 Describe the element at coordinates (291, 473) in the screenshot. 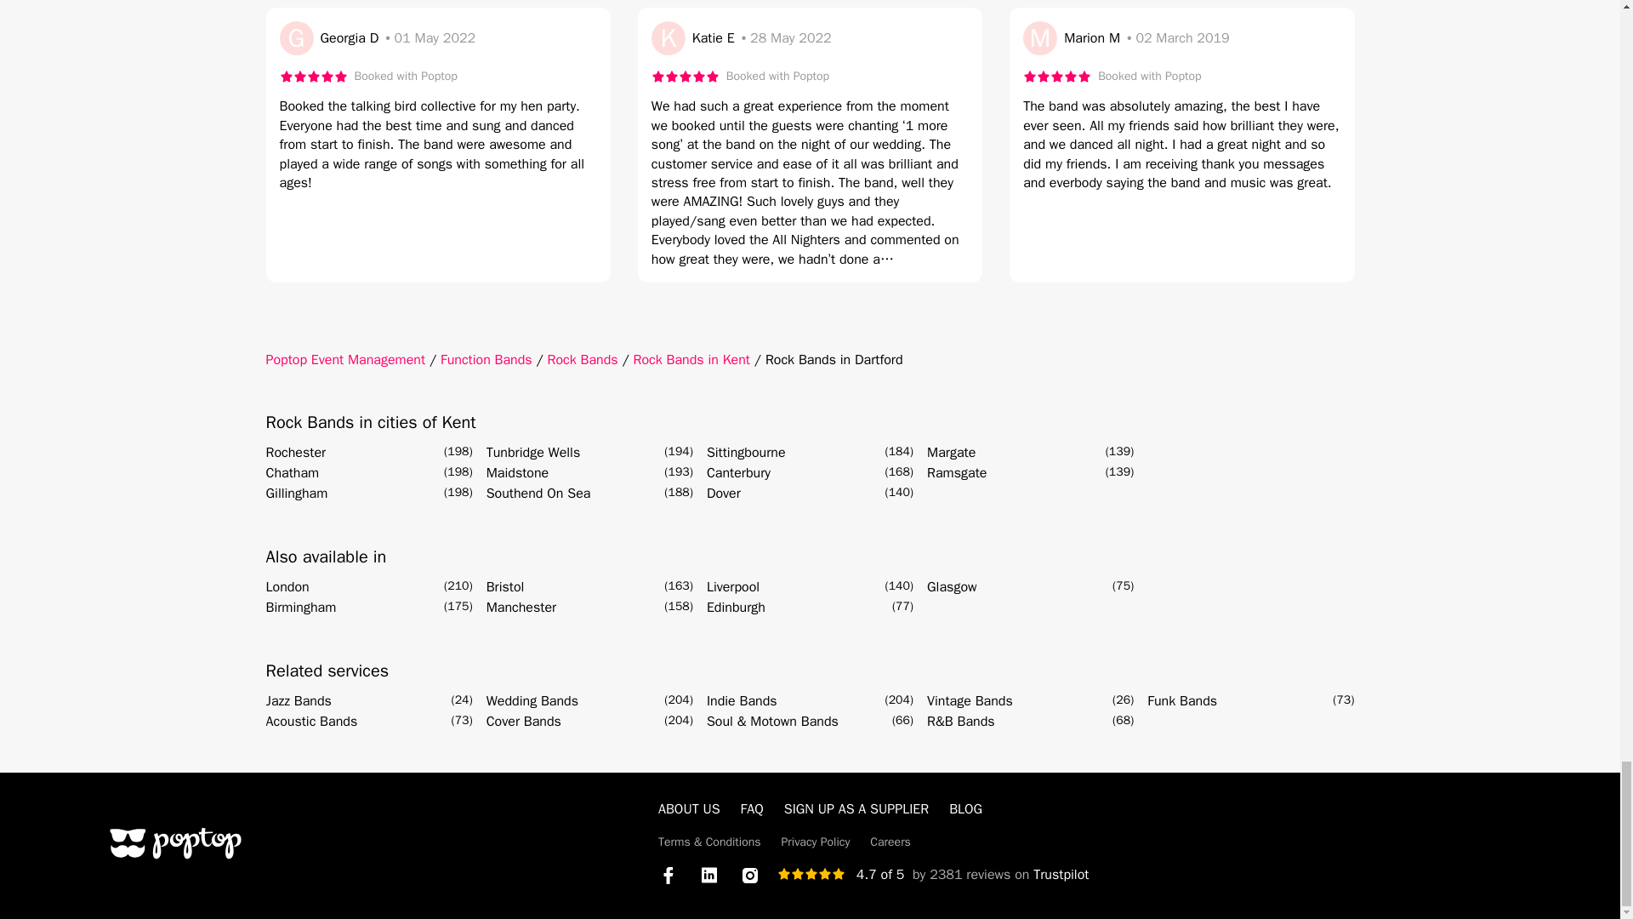

I see `Chatham` at that location.